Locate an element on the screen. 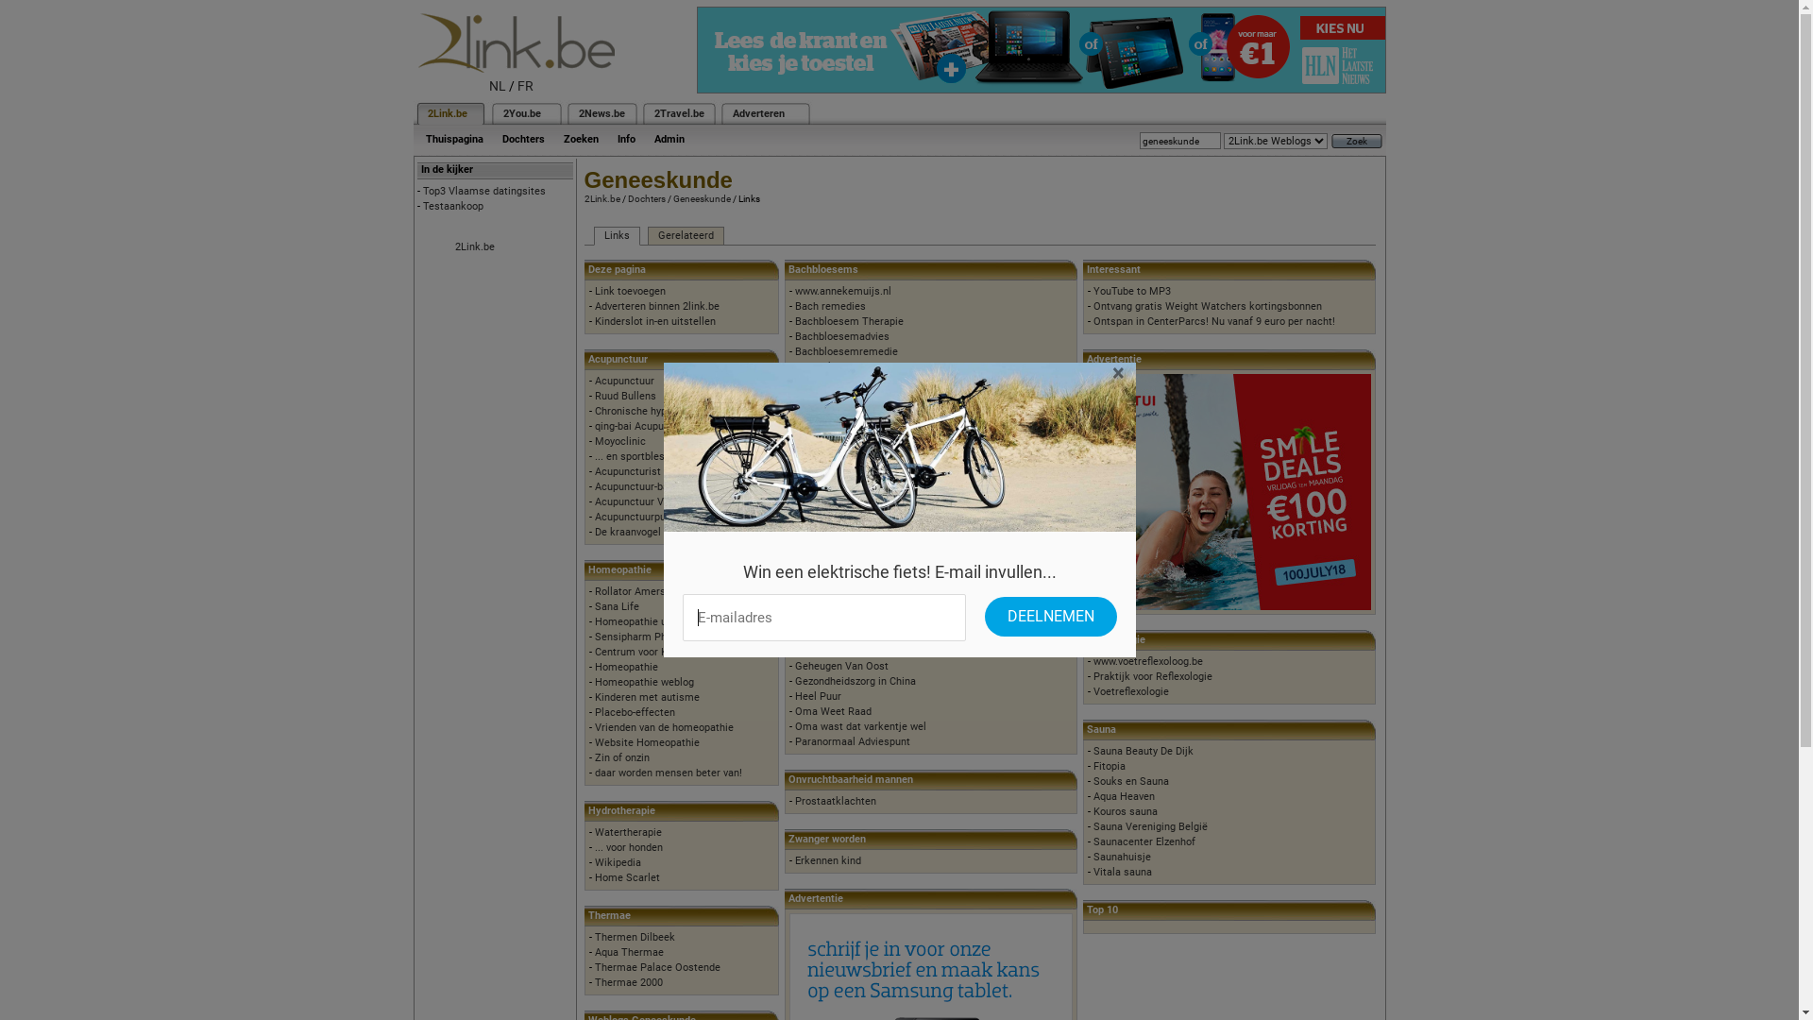 This screenshot has width=1813, height=1020. 2Link.be is located at coordinates (446, 113).